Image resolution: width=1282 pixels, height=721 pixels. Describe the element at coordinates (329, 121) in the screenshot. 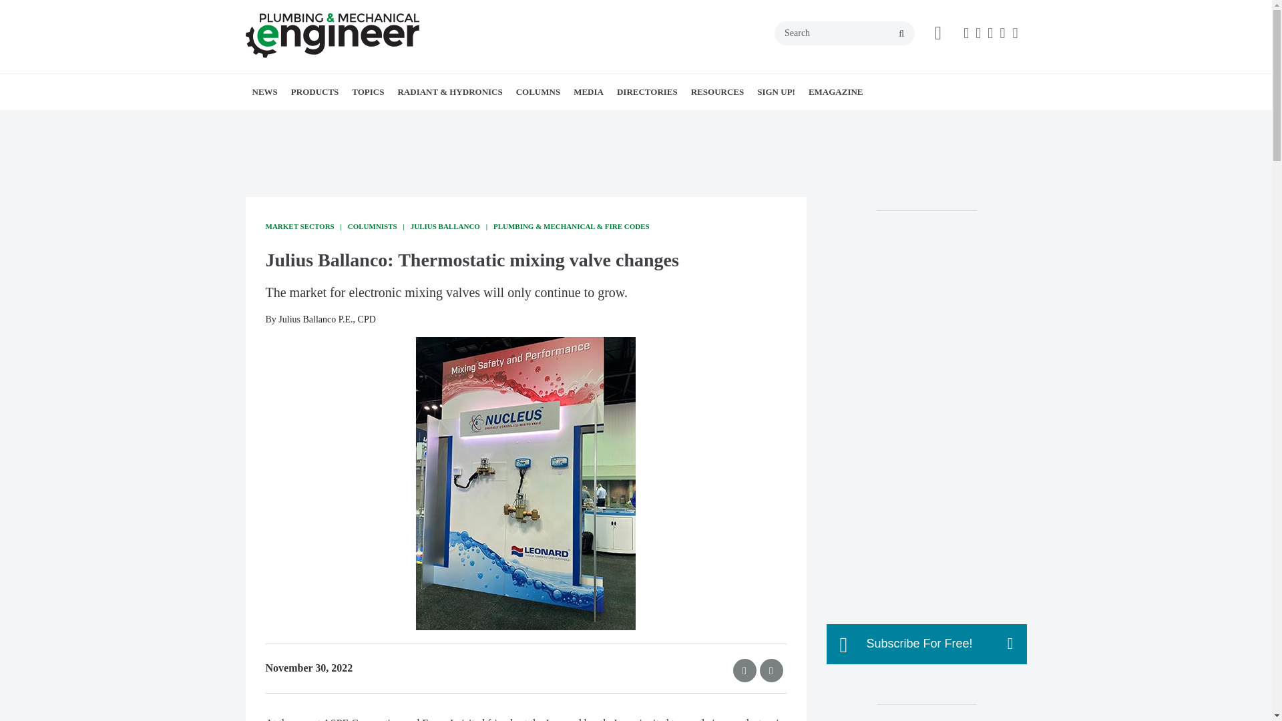

I see `PLUMBING GROUP PIPELINE` at that location.